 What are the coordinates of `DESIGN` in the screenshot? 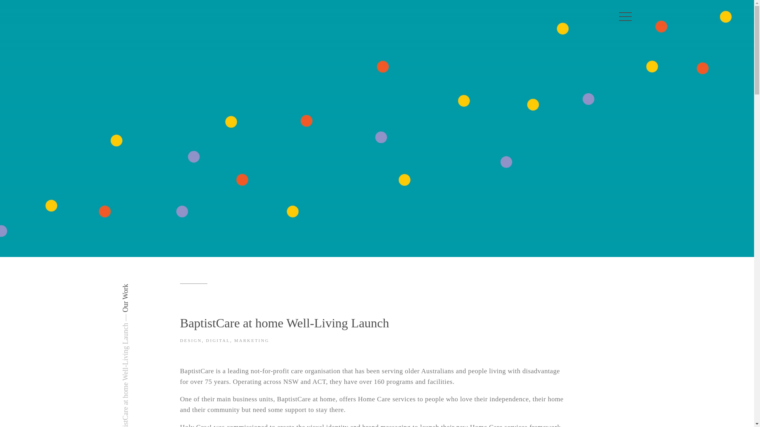 It's located at (191, 340).